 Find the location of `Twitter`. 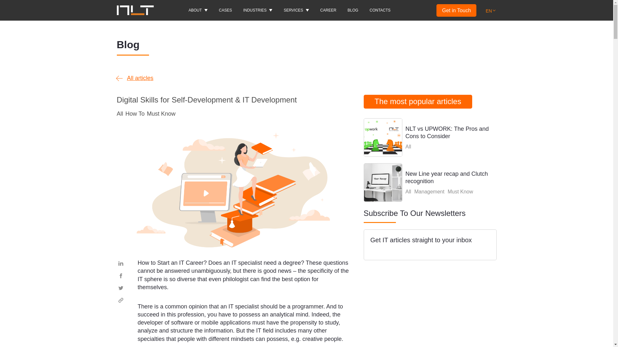

Twitter is located at coordinates (120, 288).